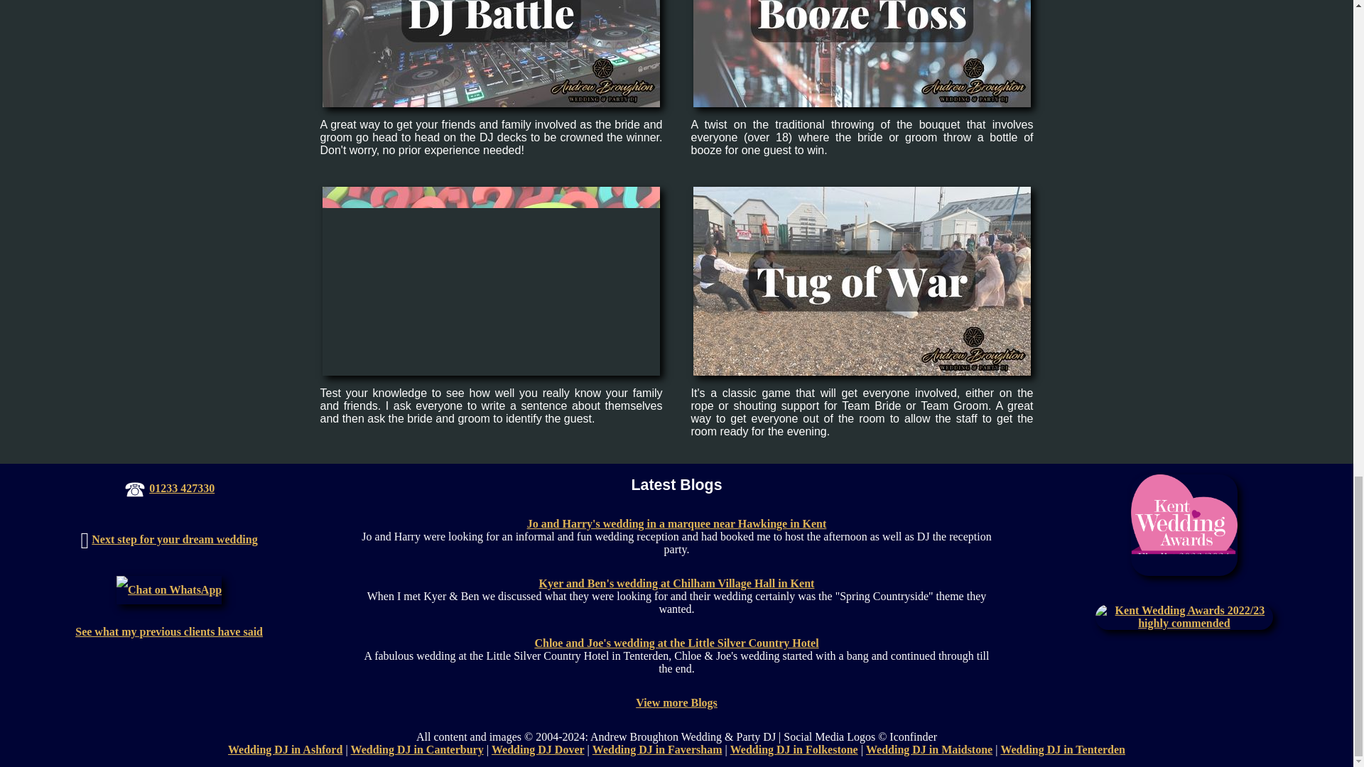  Describe the element at coordinates (929, 749) in the screenshot. I see `Wedding DJ in Maidstone` at that location.